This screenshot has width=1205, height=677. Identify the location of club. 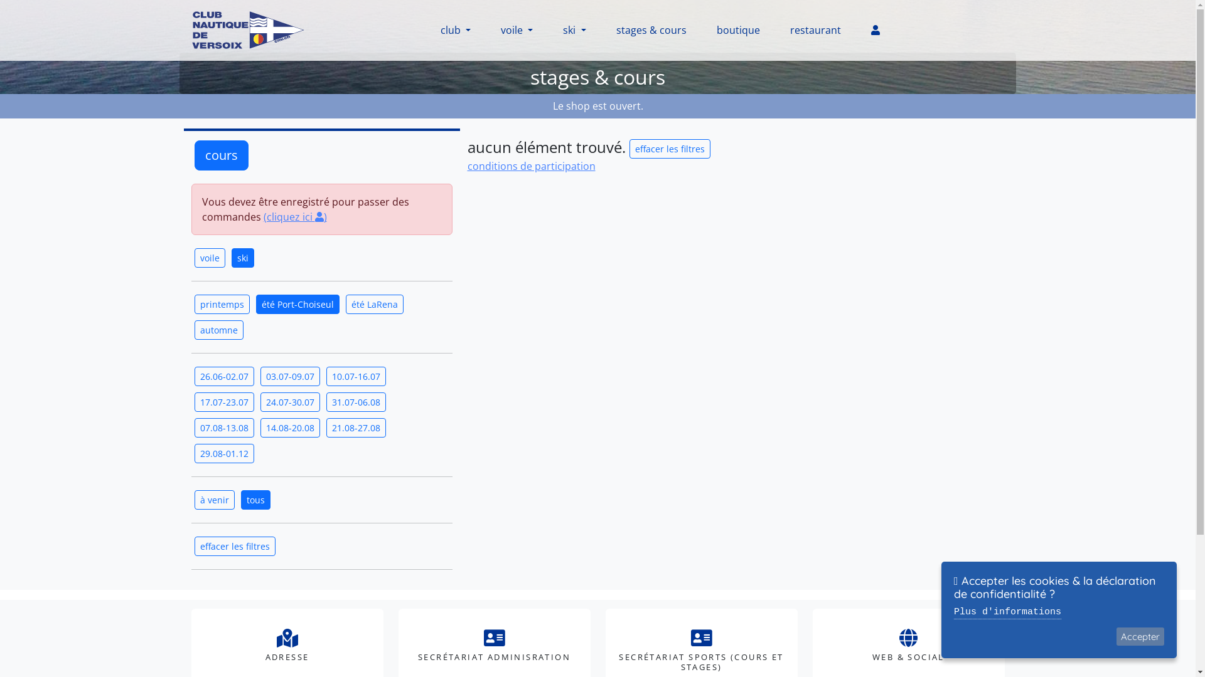
(456, 30).